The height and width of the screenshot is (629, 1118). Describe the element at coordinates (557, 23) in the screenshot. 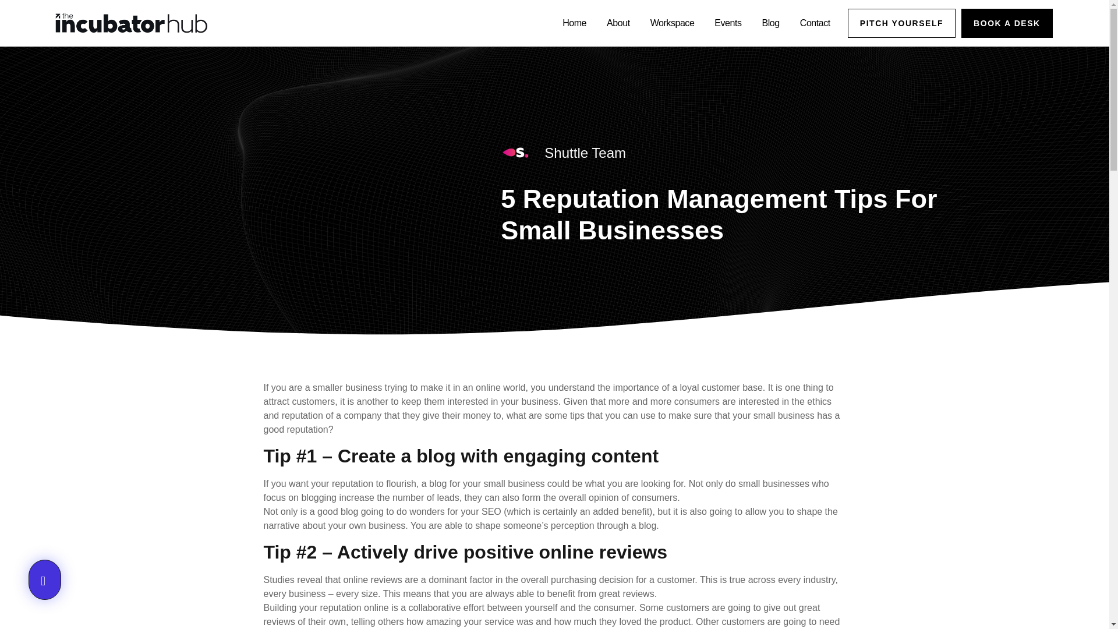

I see `Home` at that location.